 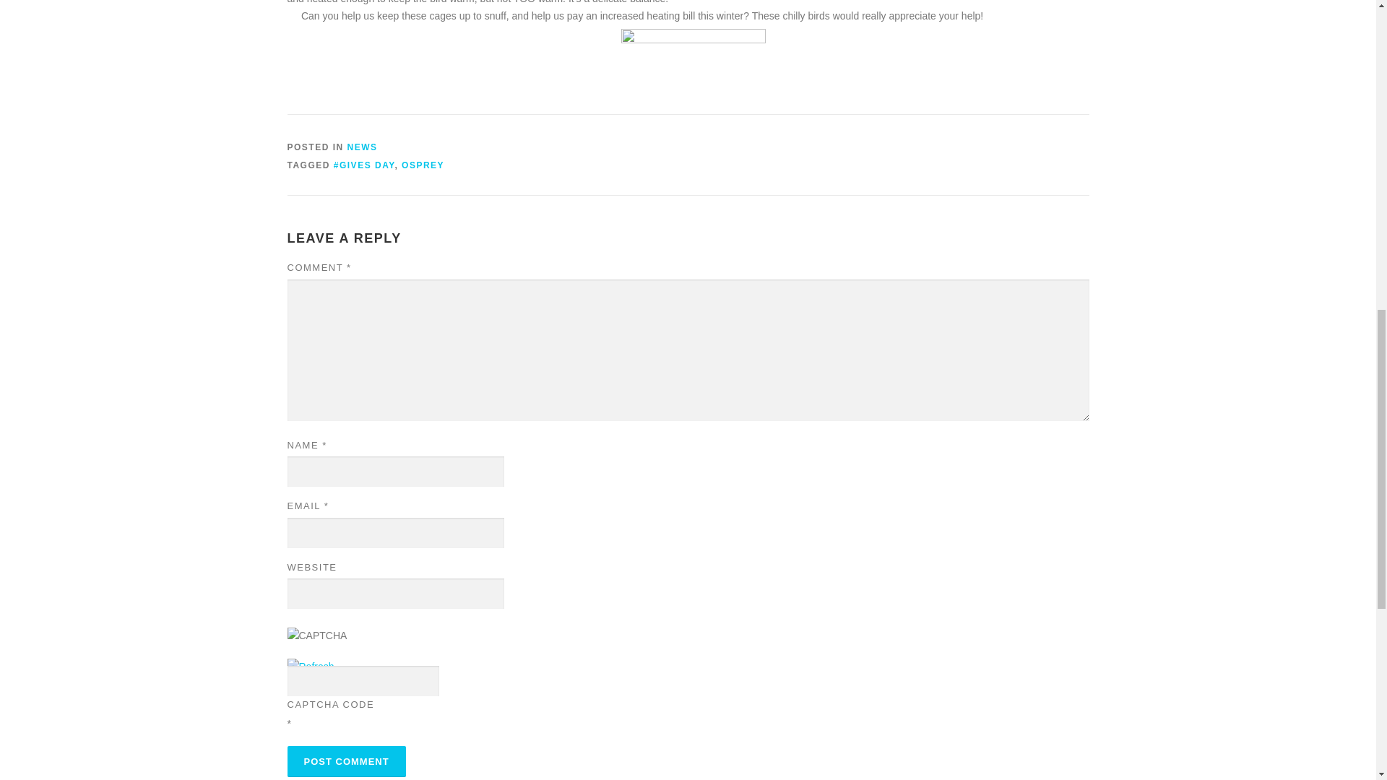 I want to click on Refresh, so click(x=311, y=666).